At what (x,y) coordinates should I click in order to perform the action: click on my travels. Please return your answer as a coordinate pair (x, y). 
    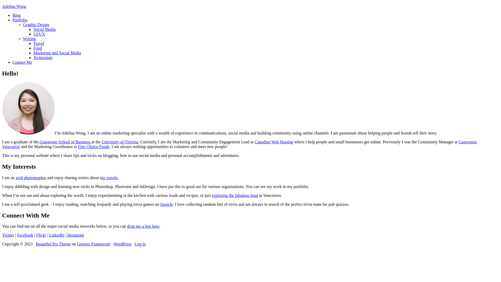
    Looking at the image, I should click on (109, 178).